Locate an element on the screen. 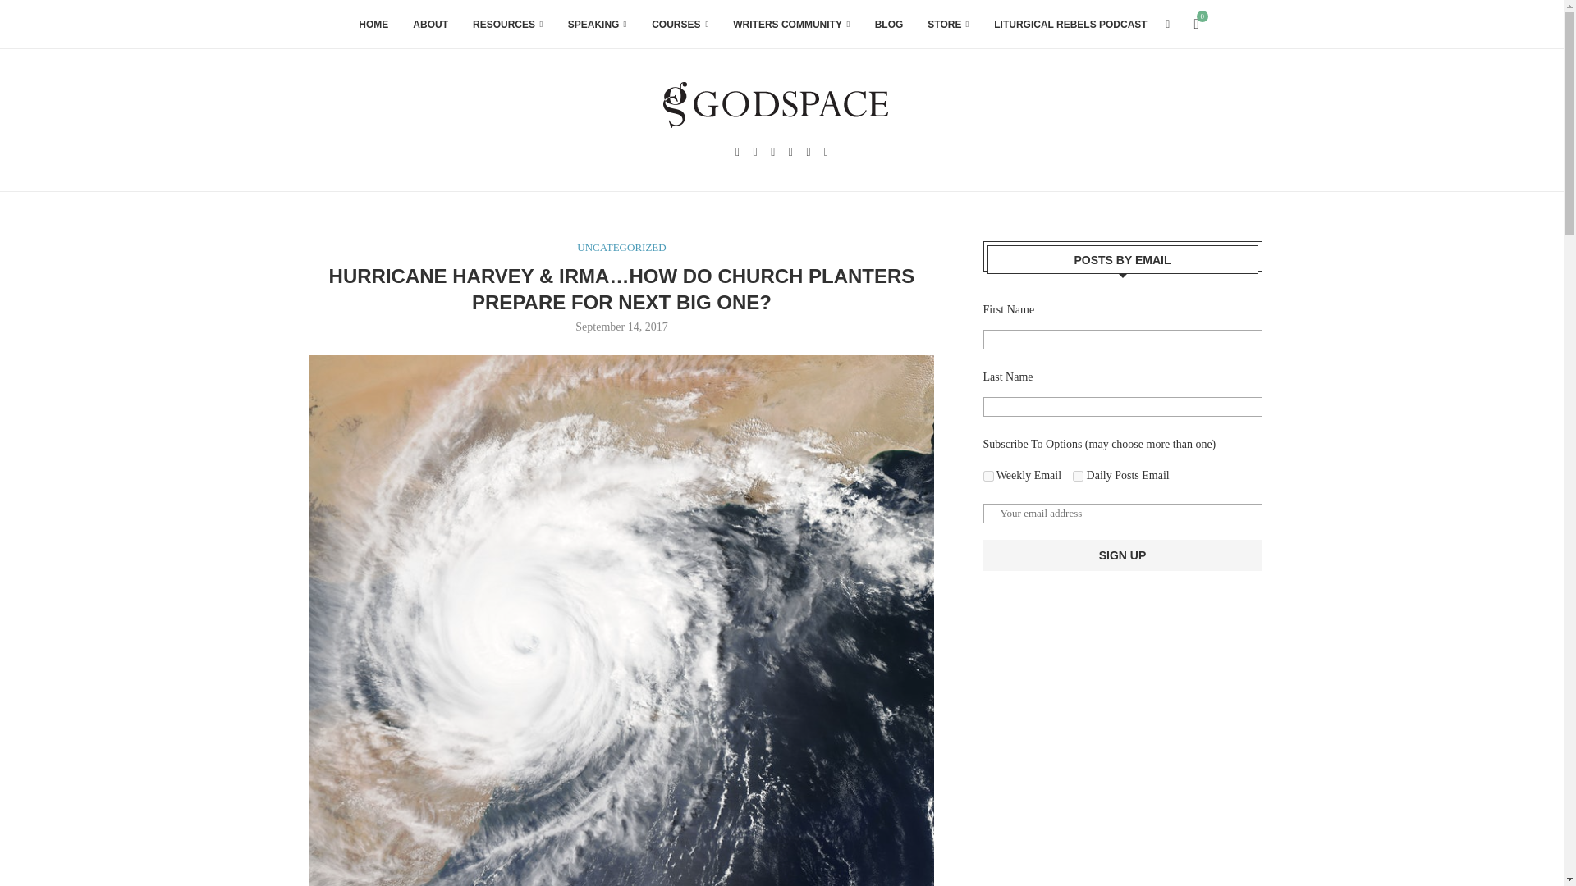  WRITERS COMMUNITY is located at coordinates (790, 25).